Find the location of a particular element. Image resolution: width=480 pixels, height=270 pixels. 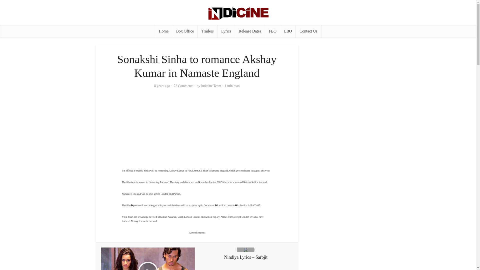

Trailers is located at coordinates (207, 31).